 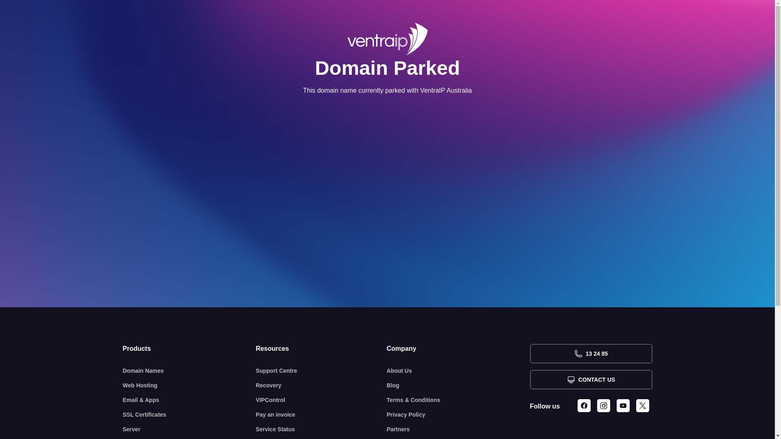 What do you see at coordinates (458, 371) in the screenshot?
I see `About Us` at bounding box center [458, 371].